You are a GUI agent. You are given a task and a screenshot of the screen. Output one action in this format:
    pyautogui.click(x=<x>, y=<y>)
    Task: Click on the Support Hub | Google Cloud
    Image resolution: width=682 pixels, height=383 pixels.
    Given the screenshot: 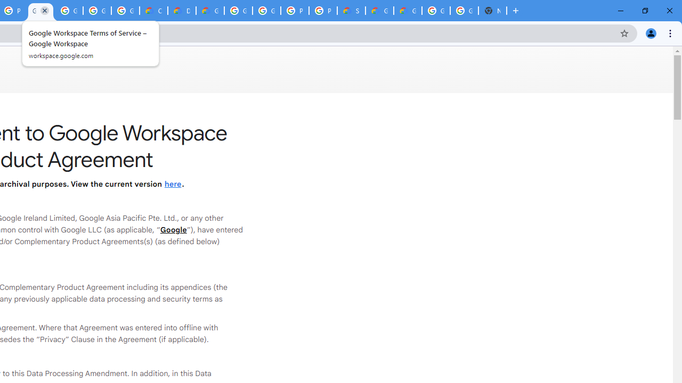 What is the action you would take?
    pyautogui.click(x=352, y=11)
    